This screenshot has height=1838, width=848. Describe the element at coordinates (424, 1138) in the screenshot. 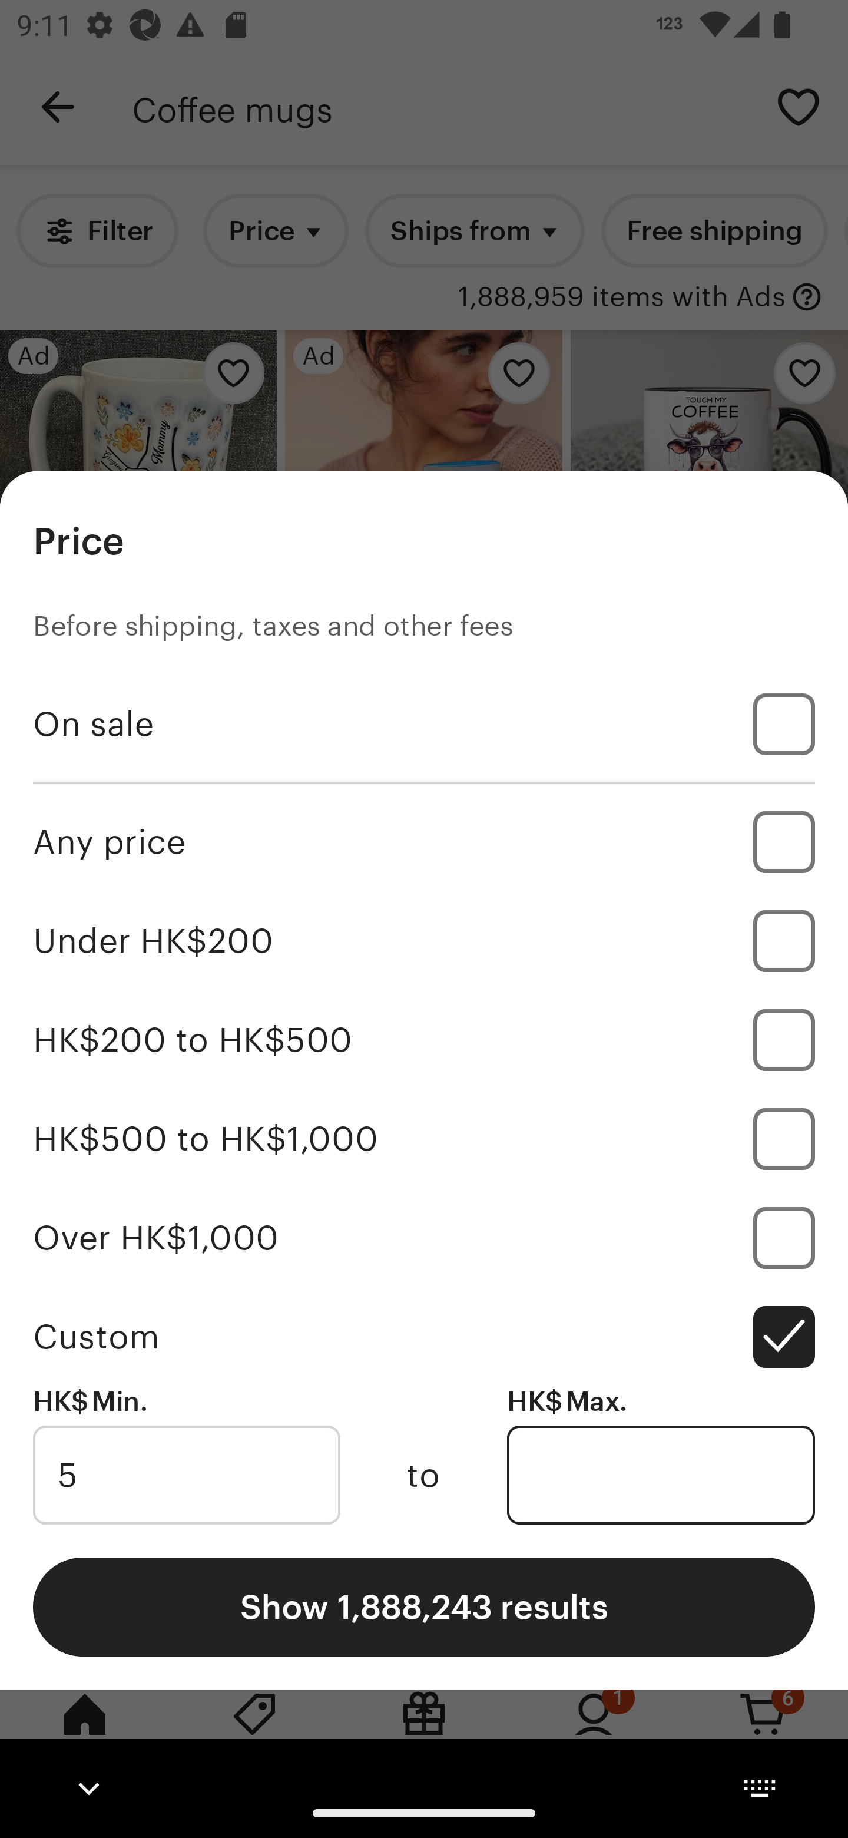

I see `HK$500 to HK$1,000` at that location.